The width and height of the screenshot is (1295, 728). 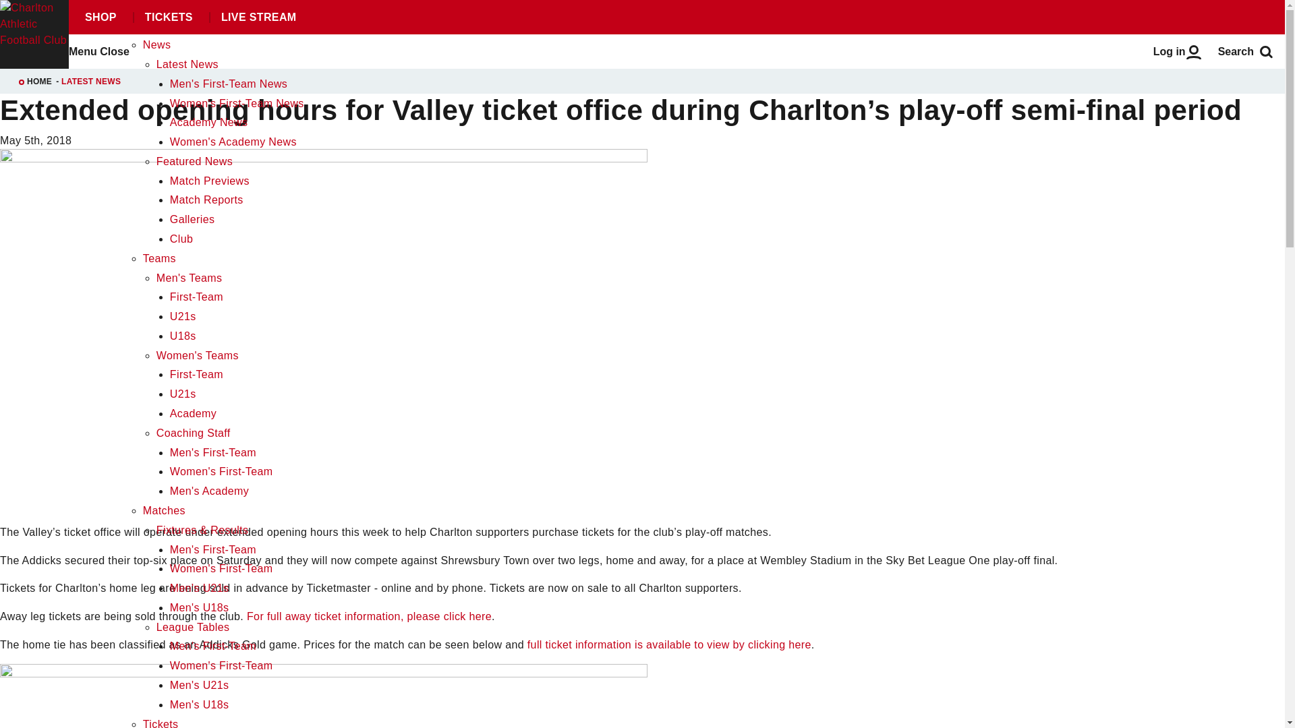 What do you see at coordinates (168, 18) in the screenshot?
I see `TICKETS` at bounding box center [168, 18].